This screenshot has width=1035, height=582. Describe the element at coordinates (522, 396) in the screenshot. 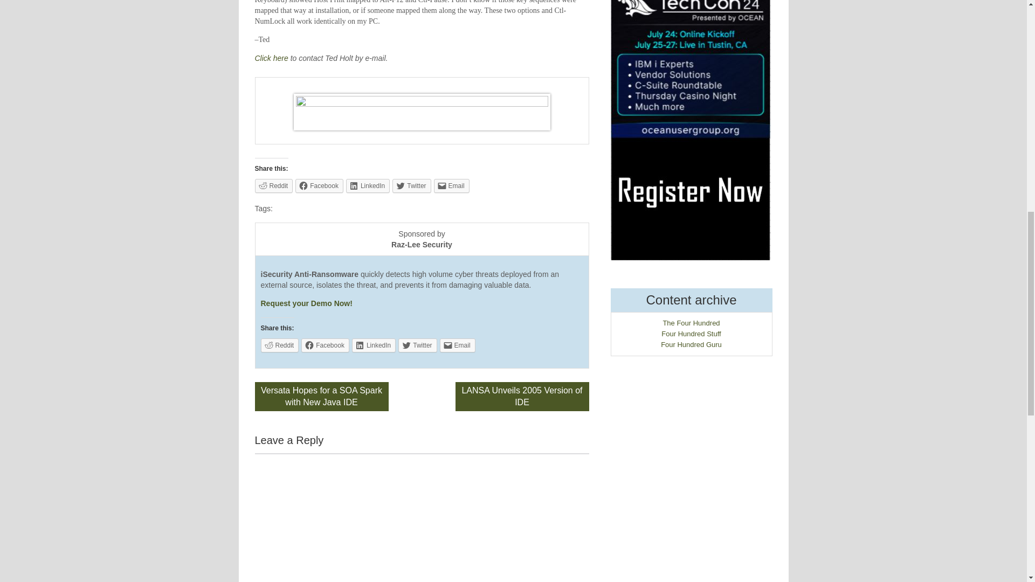

I see `LANSA Unveils 2005 Version of IDE` at that location.